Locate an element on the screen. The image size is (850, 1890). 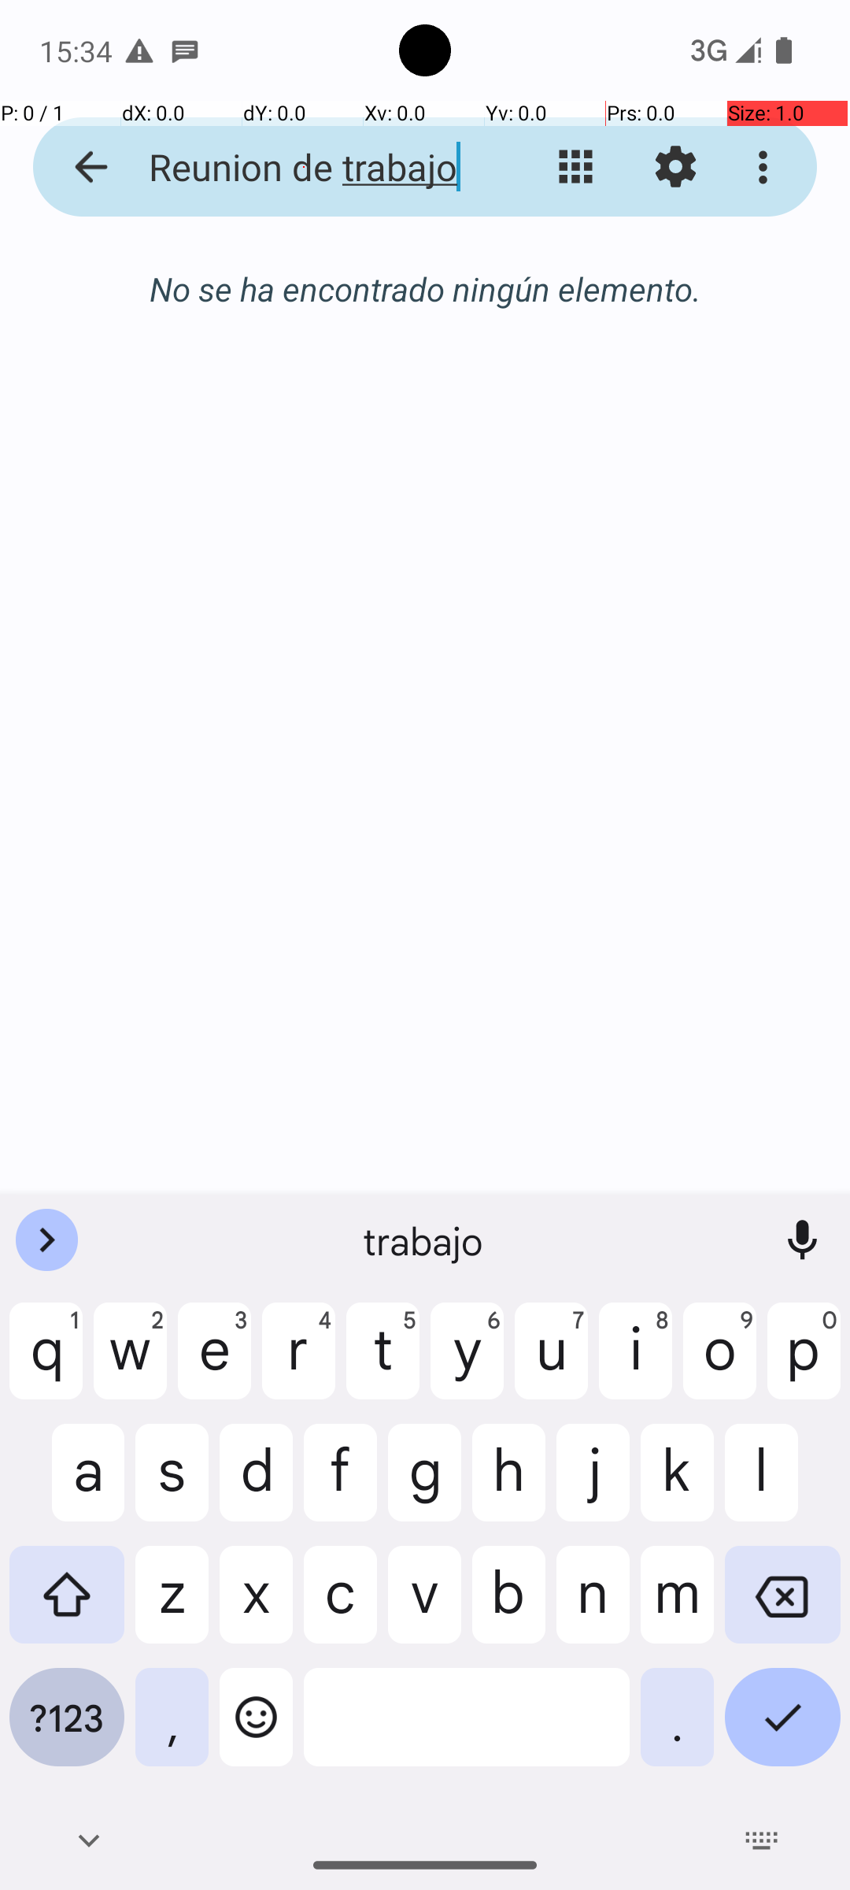
Reunion de trabajo is located at coordinates (304, 167).